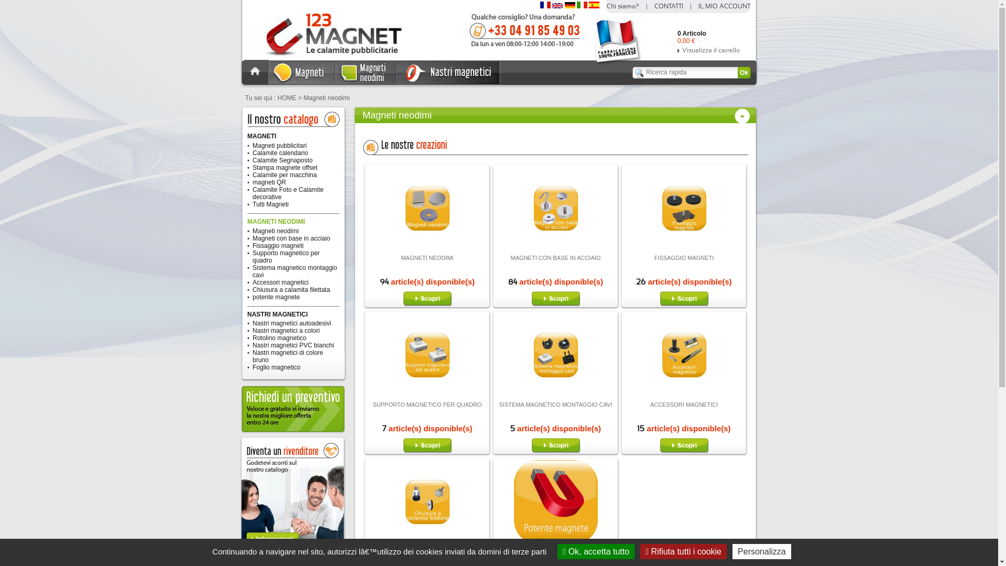  What do you see at coordinates (684, 405) in the screenshot?
I see `ACCESSORI MAGNETICI` at bounding box center [684, 405].